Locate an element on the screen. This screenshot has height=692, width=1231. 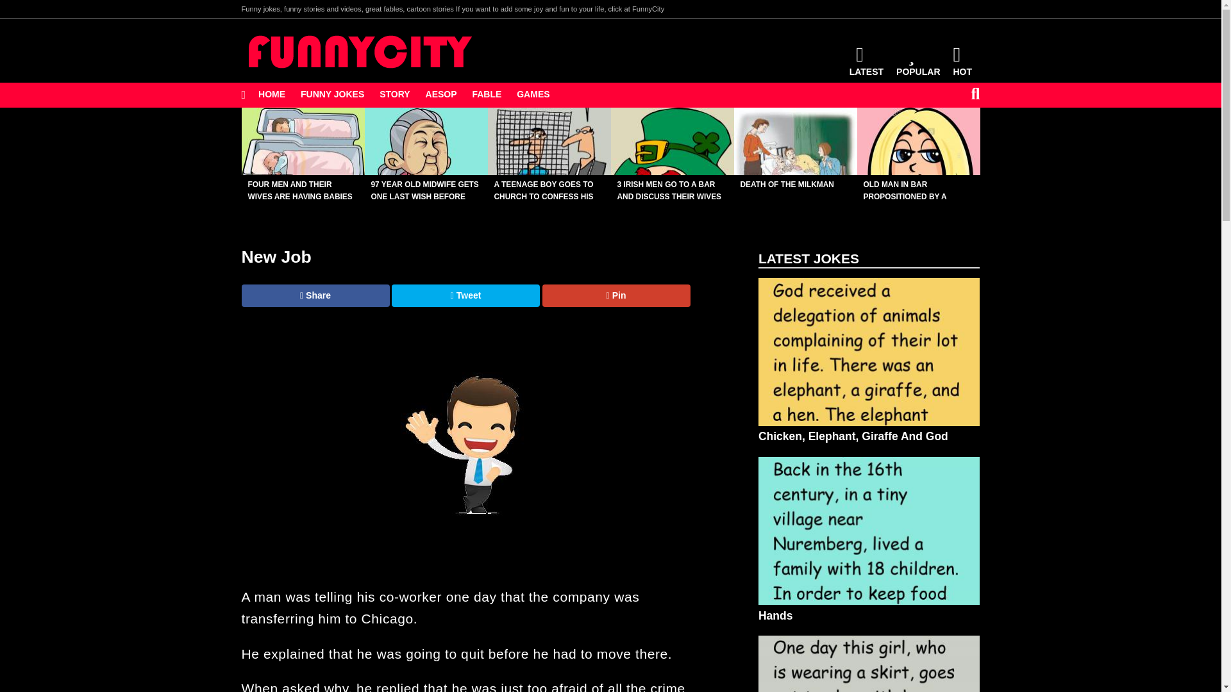
HOT is located at coordinates (963, 62).